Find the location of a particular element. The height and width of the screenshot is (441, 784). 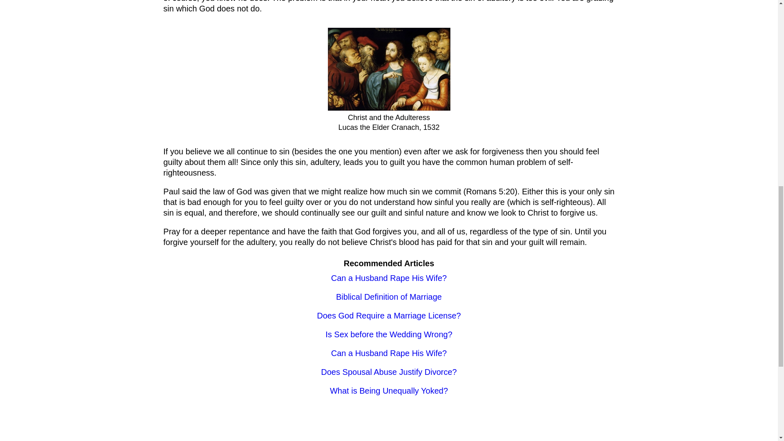

Does God Require a Marriage License? is located at coordinates (389, 316).